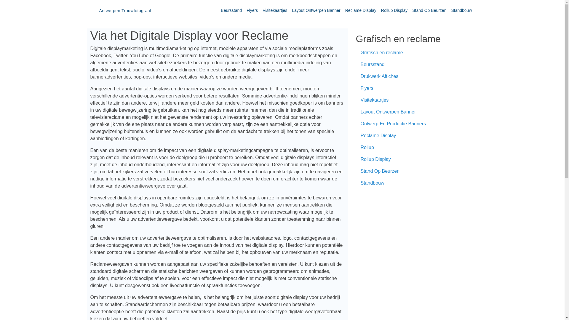  Describe the element at coordinates (394, 11) in the screenshot. I see `Rollup Display` at that location.